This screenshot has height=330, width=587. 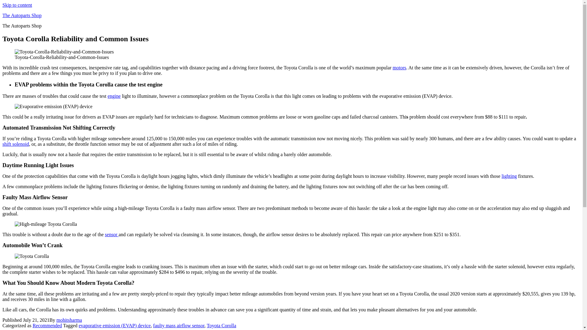 What do you see at coordinates (179, 325) in the screenshot?
I see `faulty mass airflow sensor` at bounding box center [179, 325].